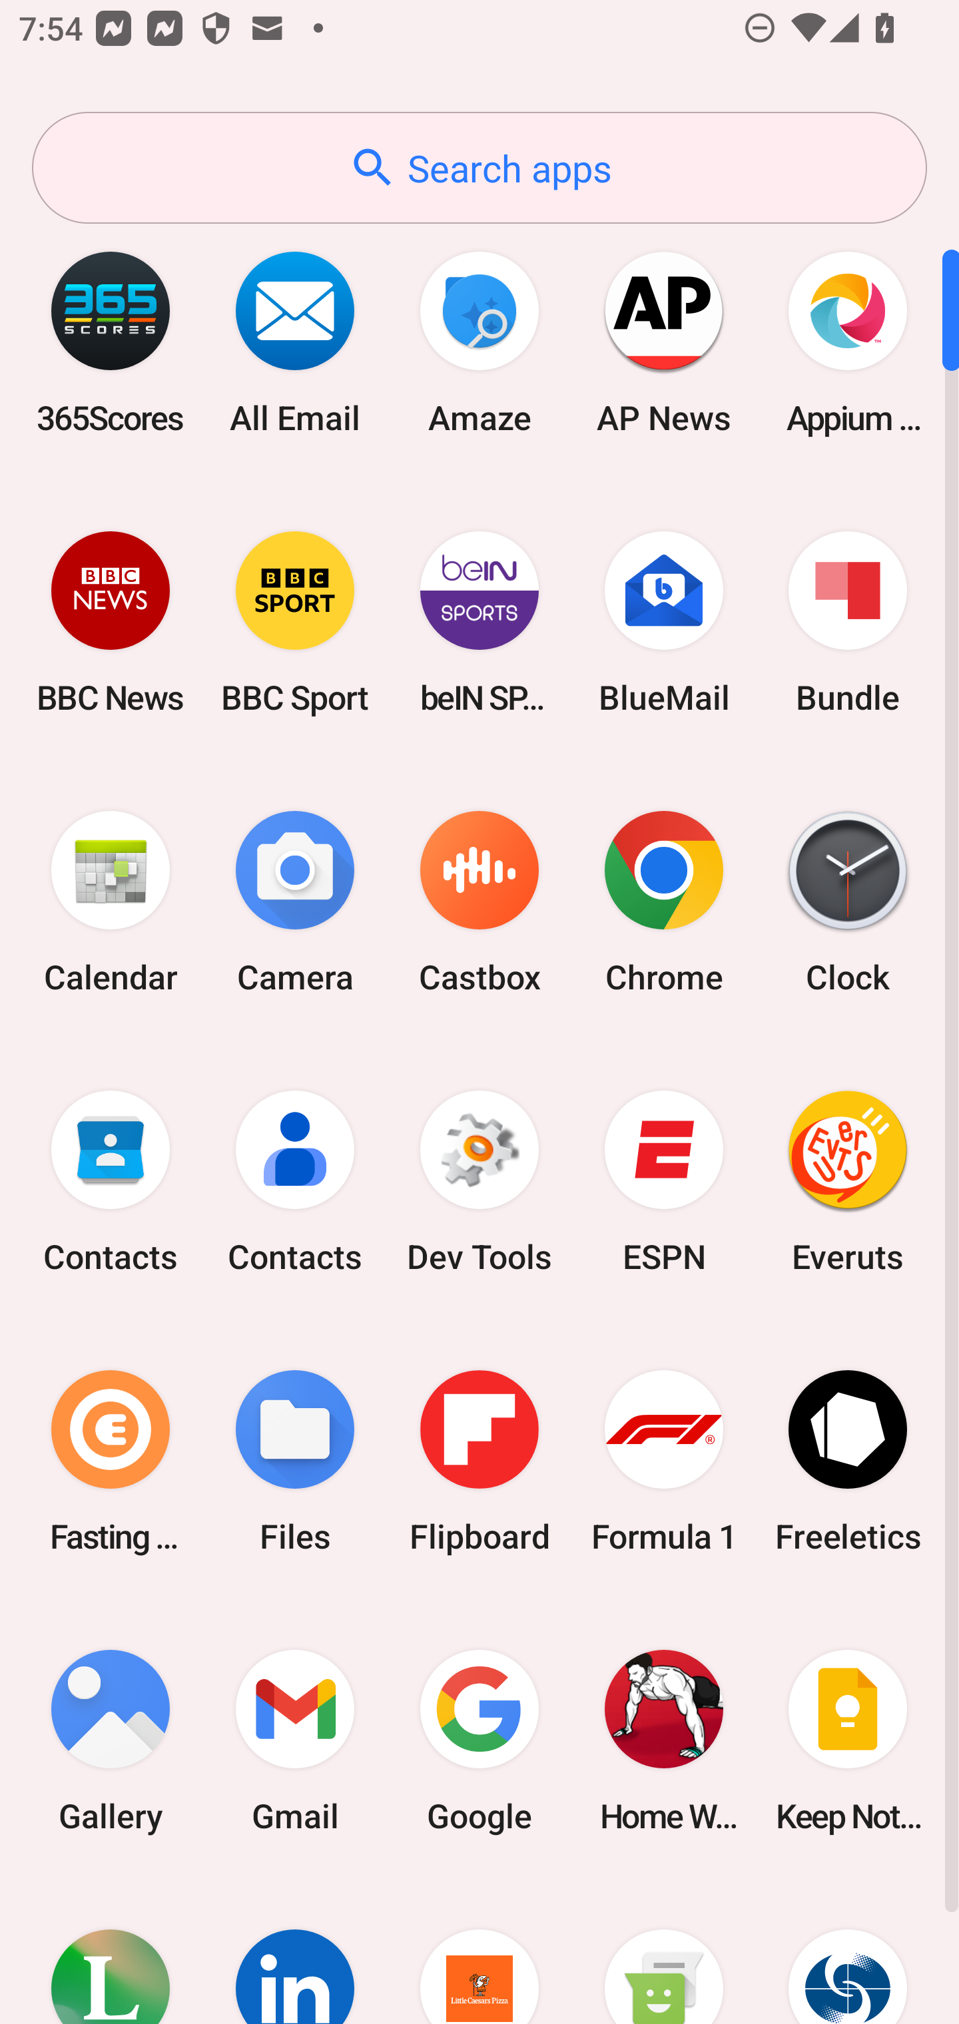 The width and height of the screenshot is (959, 2024). I want to click on Flipboard, so click(479, 1461).